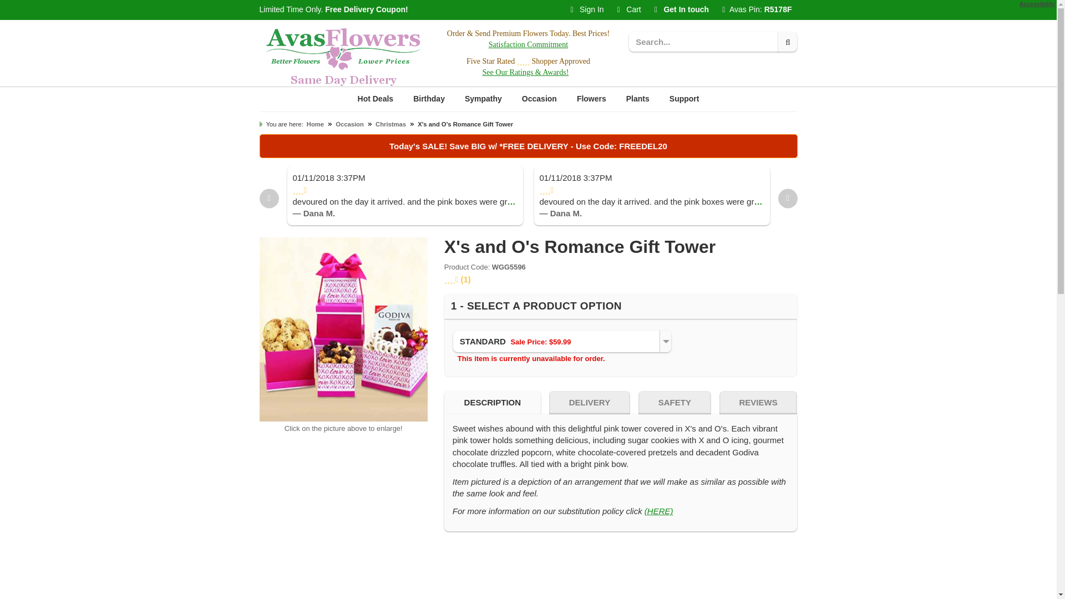 This screenshot has height=599, width=1065. Describe the element at coordinates (587, 10) in the screenshot. I see `Sign In` at that location.